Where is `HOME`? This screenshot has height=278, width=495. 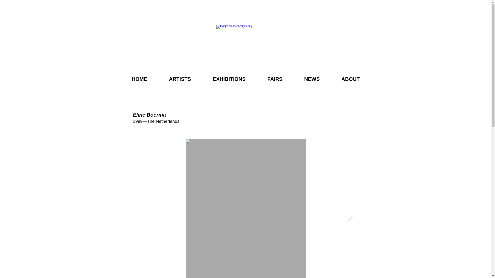
HOME is located at coordinates (139, 79).